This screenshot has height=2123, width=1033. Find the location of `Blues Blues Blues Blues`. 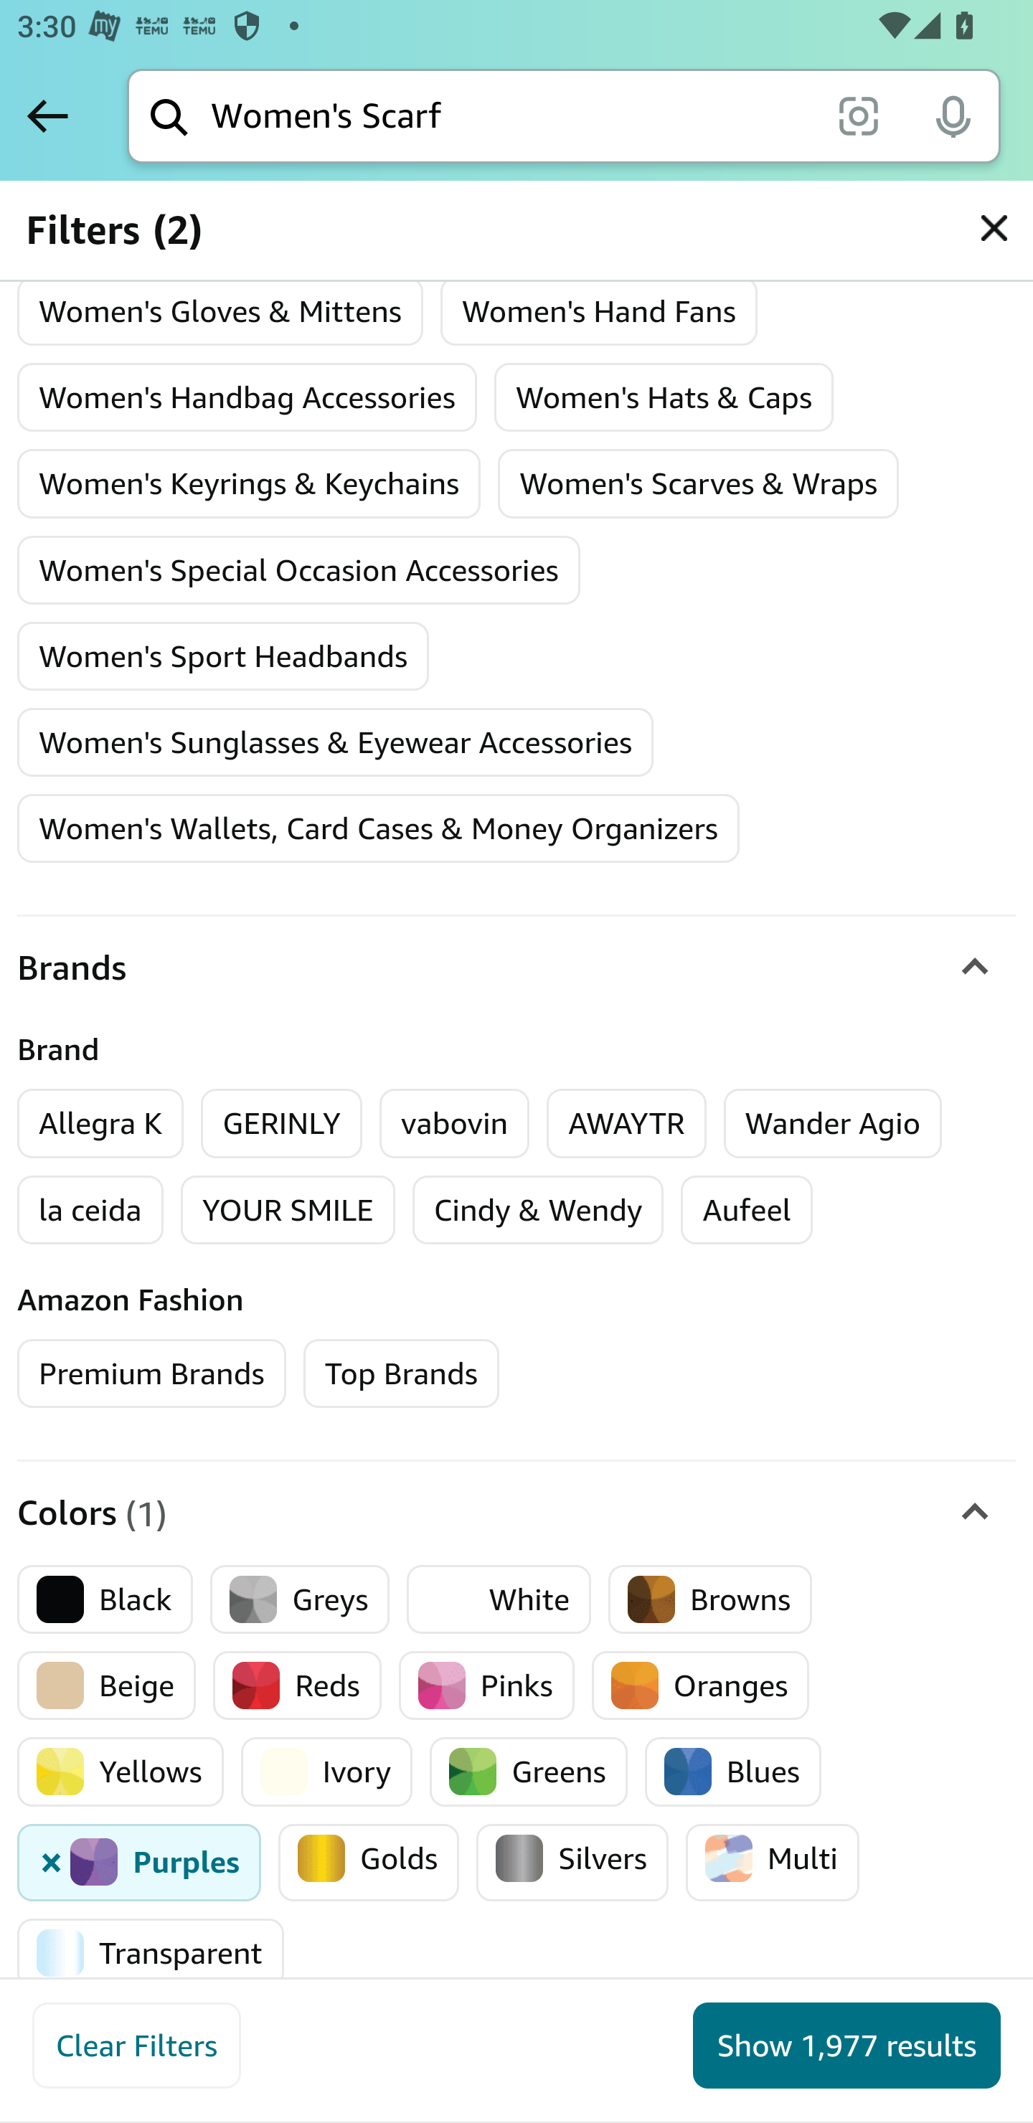

Blues Blues Blues Blues is located at coordinates (733, 1772).